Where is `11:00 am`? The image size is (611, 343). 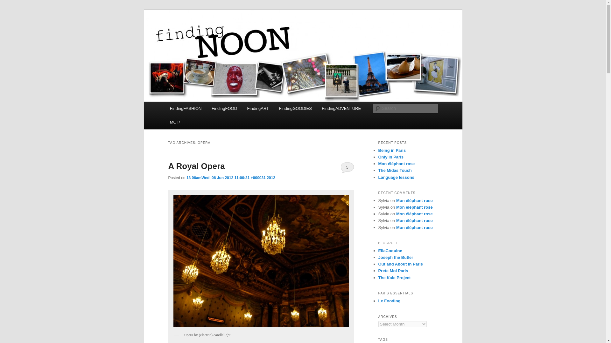
11:00 am is located at coordinates (231, 178).